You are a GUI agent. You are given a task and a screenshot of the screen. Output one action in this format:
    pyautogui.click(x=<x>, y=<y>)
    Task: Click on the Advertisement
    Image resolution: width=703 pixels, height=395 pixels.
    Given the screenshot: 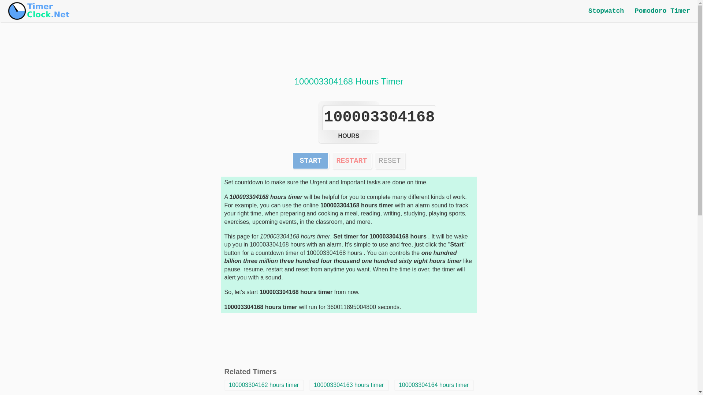 What is the action you would take?
    pyautogui.click(x=70, y=129)
    